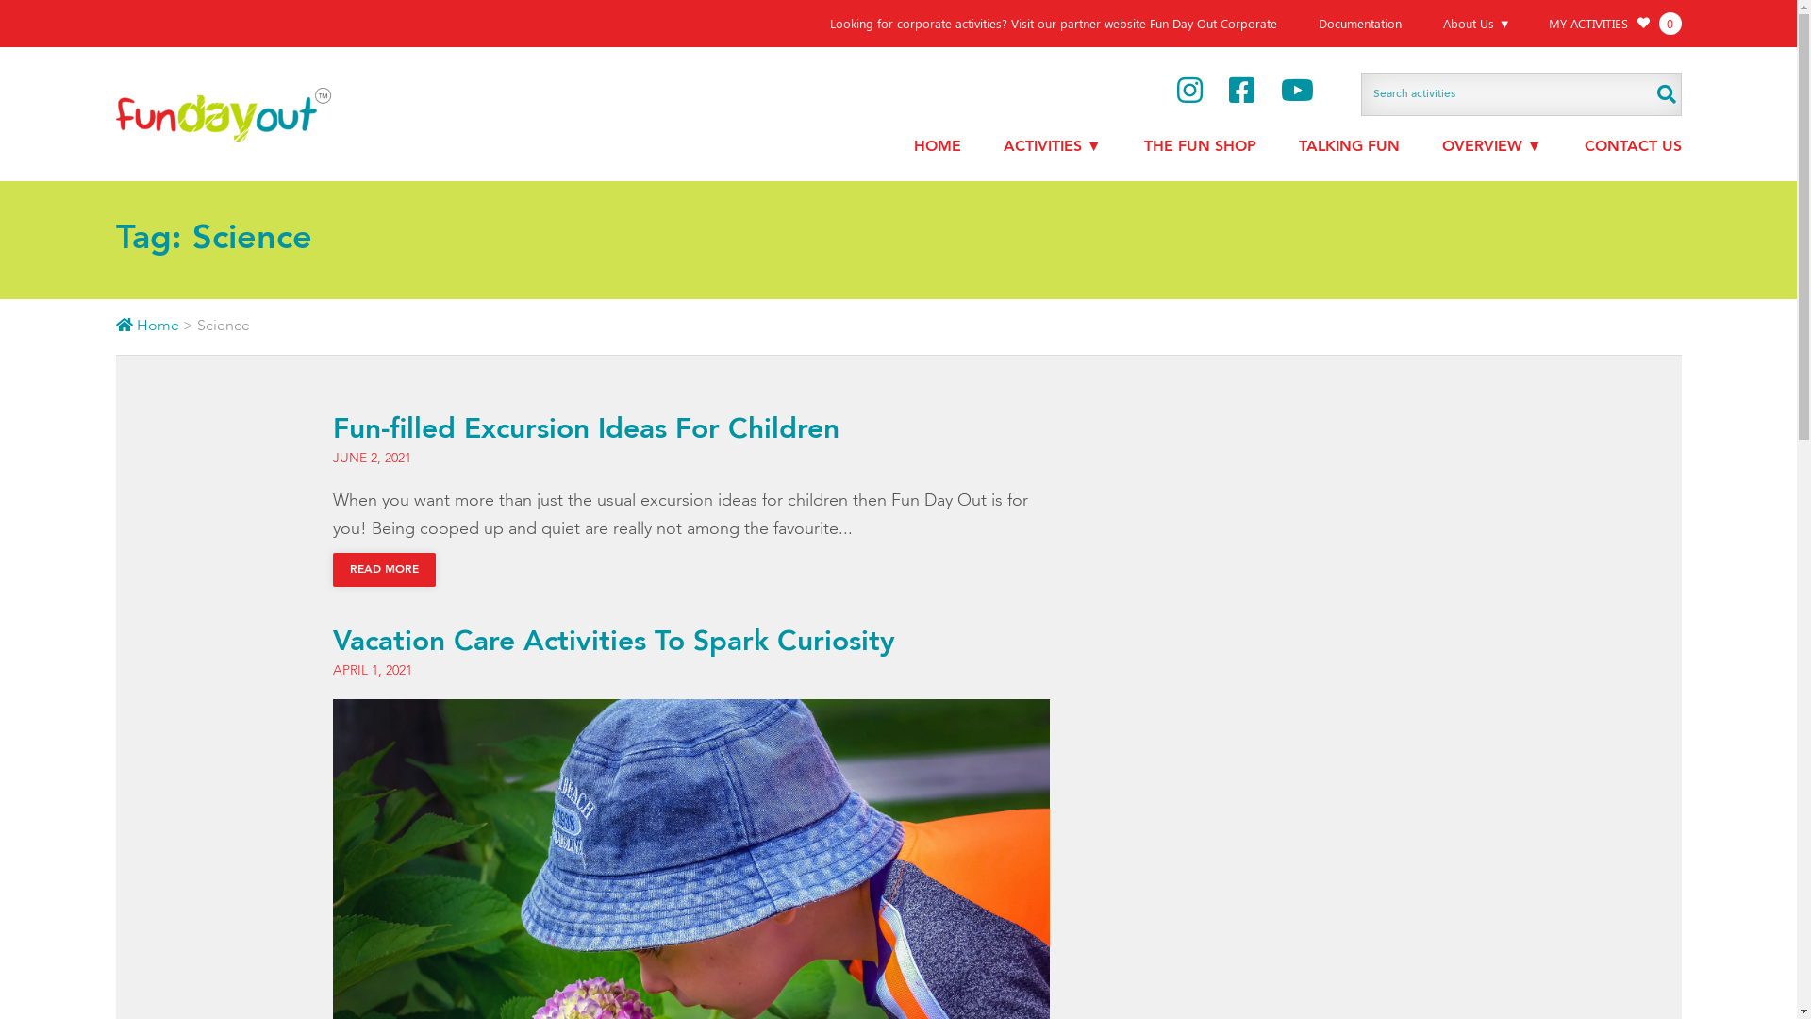 The image size is (1811, 1019). What do you see at coordinates (938, 147) in the screenshot?
I see `HOME` at bounding box center [938, 147].